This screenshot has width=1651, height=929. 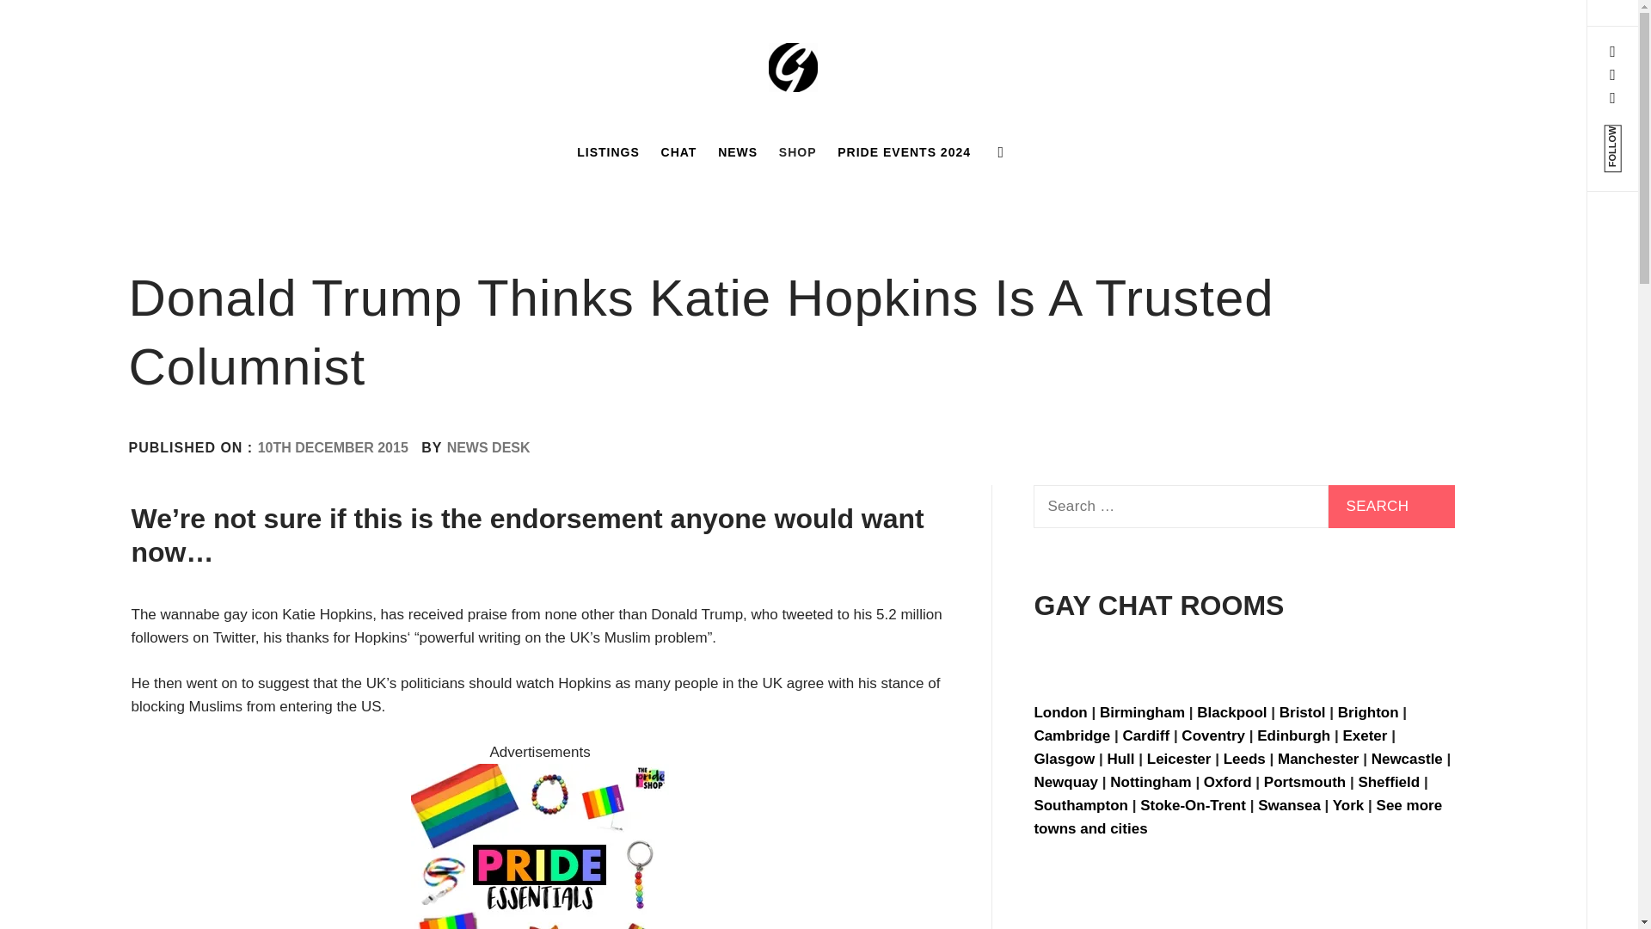 I want to click on PRIDE EVENTS 2024, so click(x=903, y=151).